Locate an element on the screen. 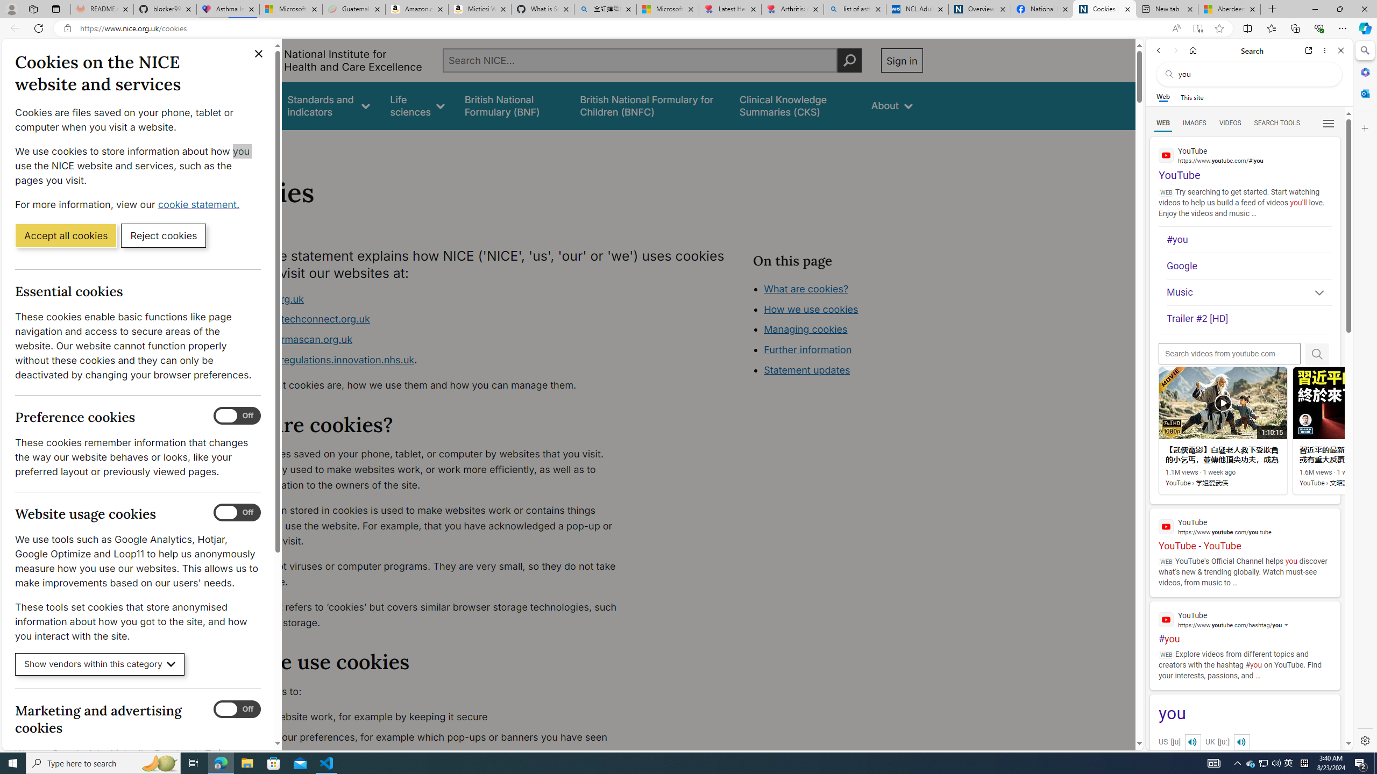 Image resolution: width=1377 pixels, height=774 pixels. Search Filter, WEB is located at coordinates (1163, 123).